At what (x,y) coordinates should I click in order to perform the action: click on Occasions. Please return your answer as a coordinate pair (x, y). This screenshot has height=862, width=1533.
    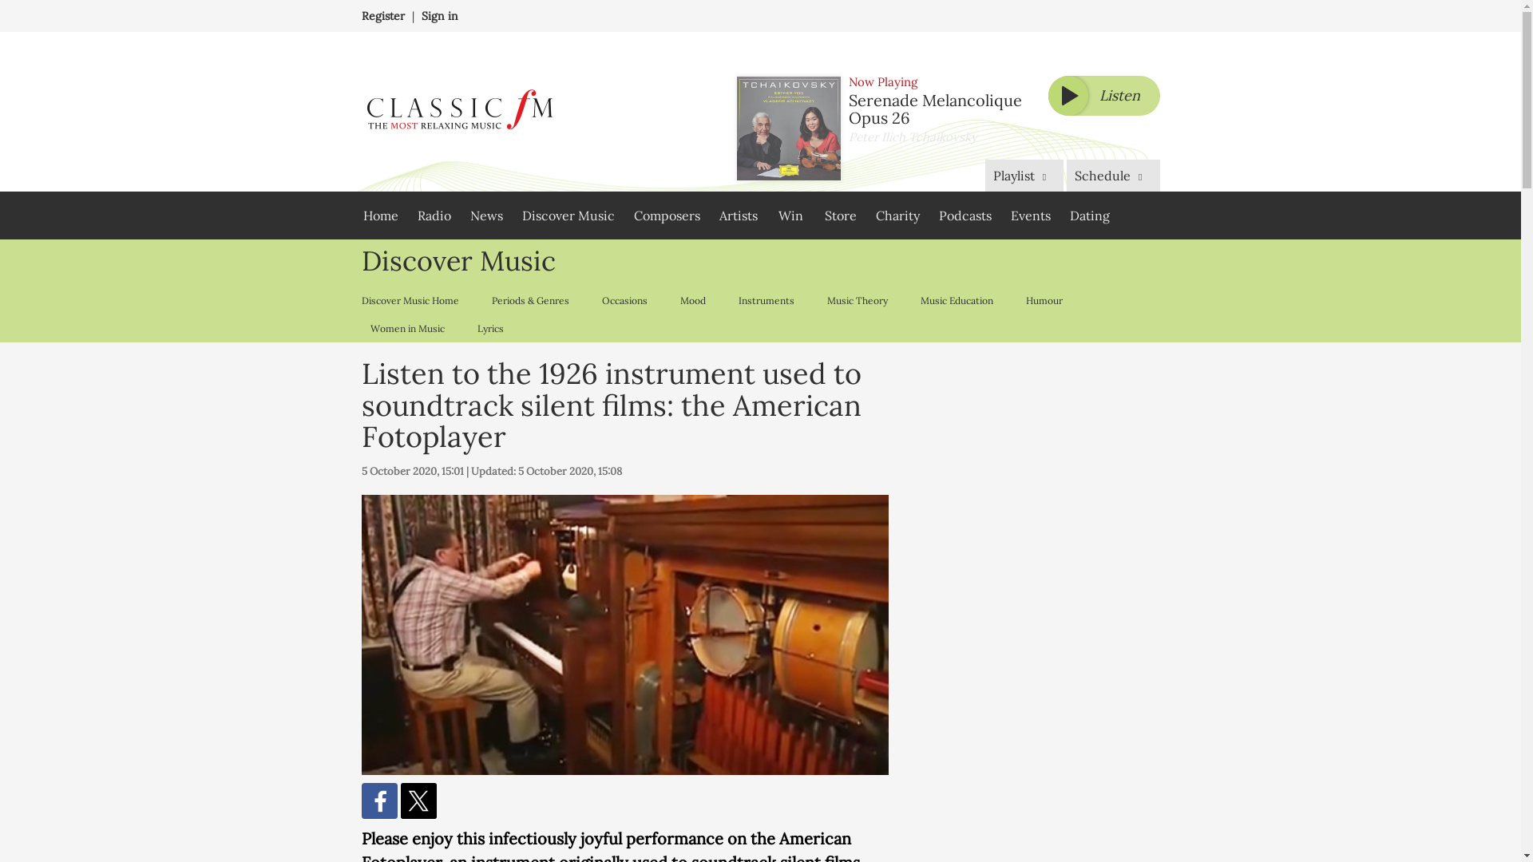
    Looking at the image, I should click on (623, 300).